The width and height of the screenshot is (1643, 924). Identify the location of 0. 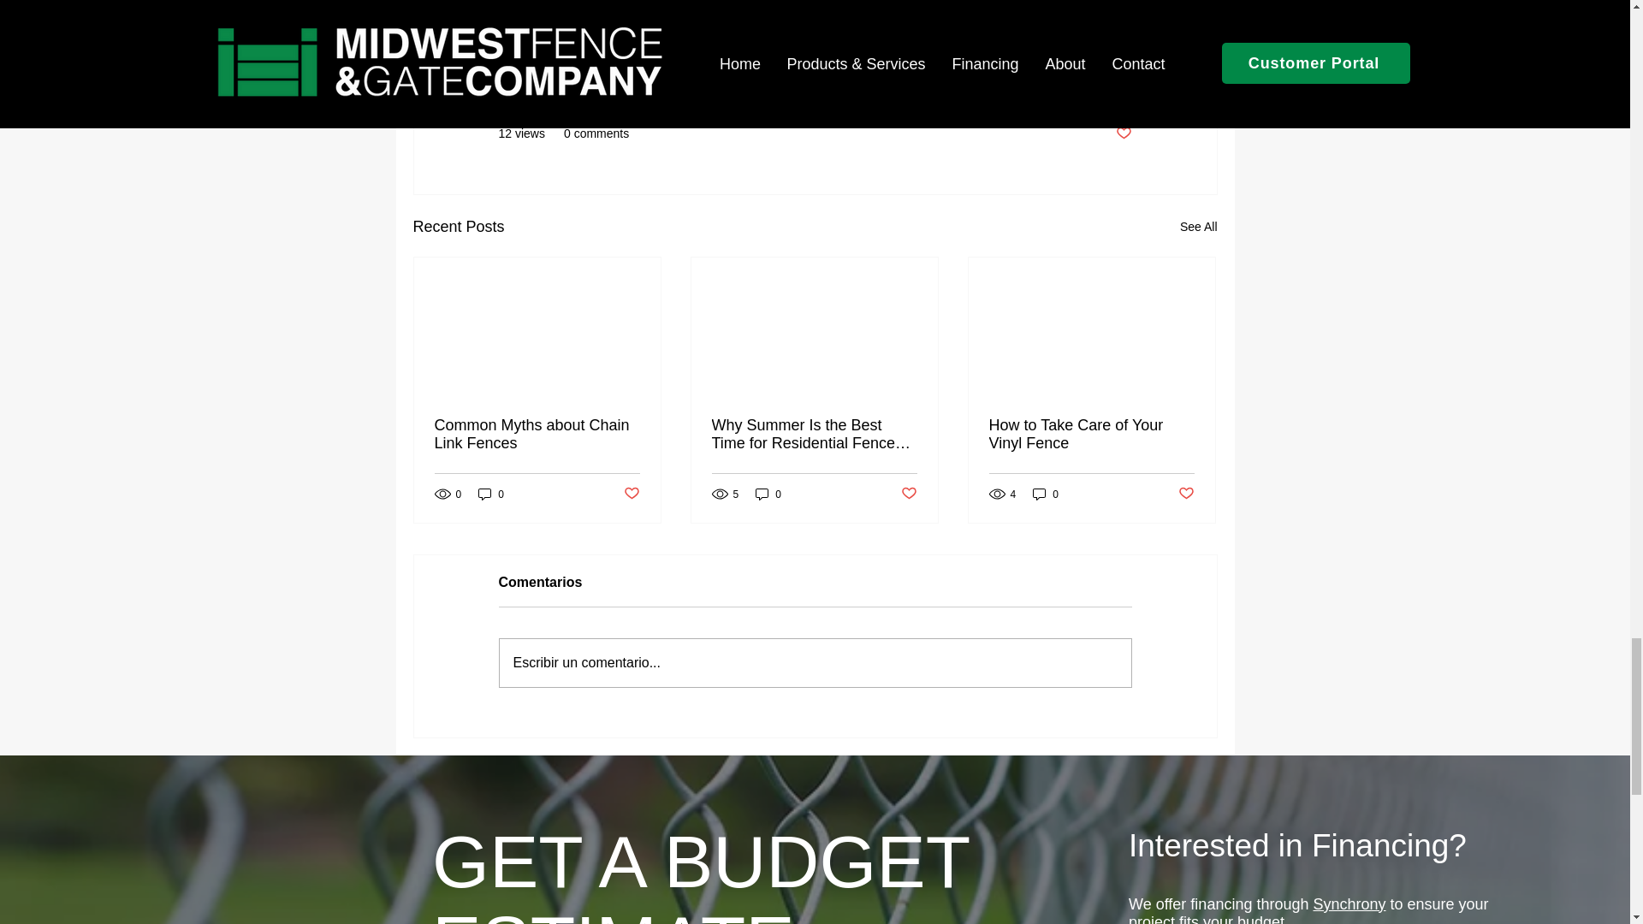
(768, 495).